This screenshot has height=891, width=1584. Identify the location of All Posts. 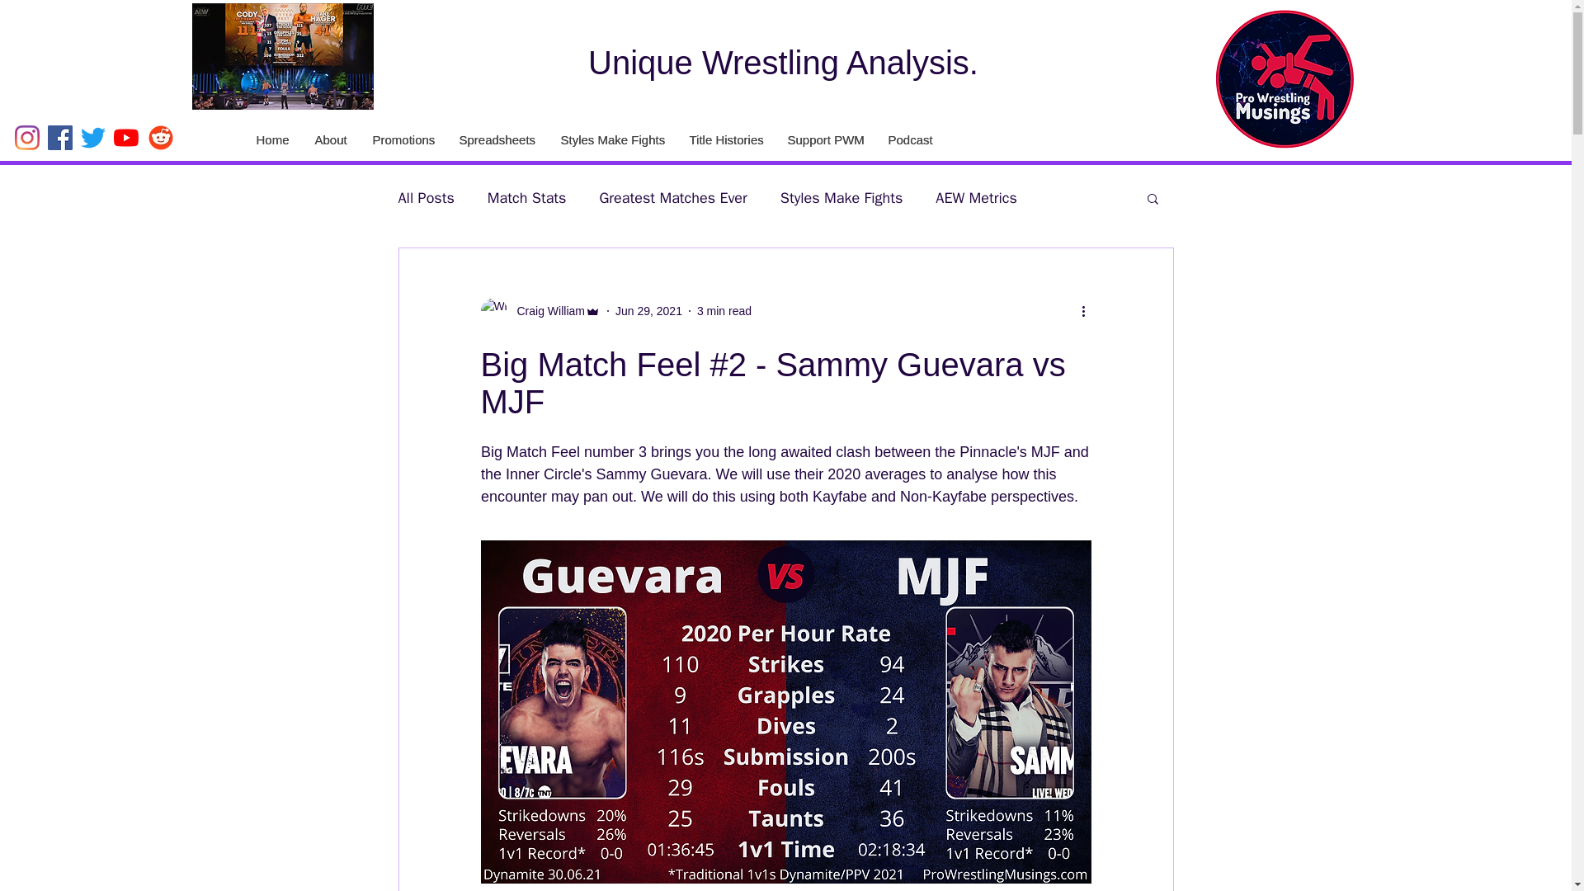
(425, 197).